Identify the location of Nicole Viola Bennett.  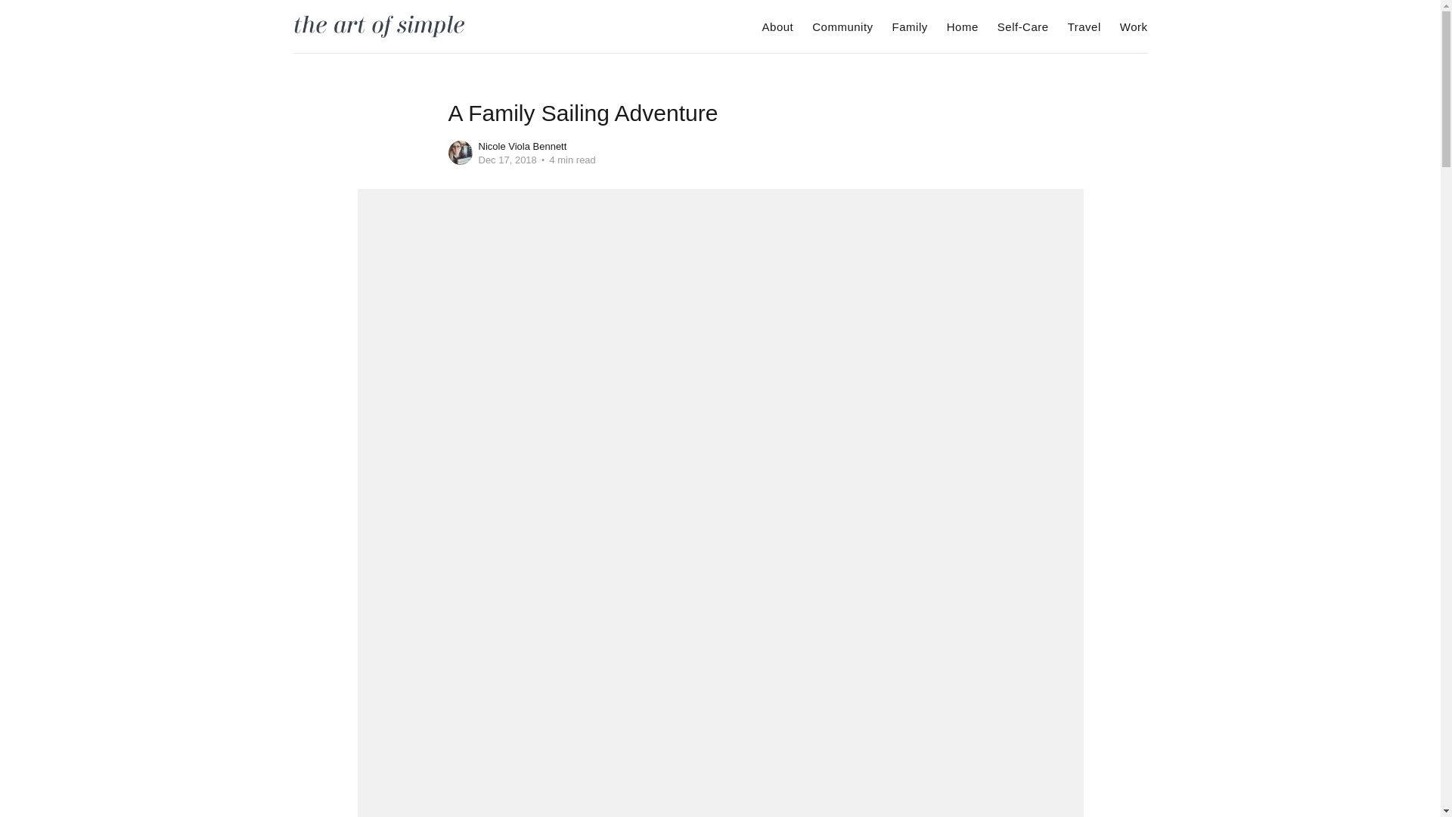
(522, 145).